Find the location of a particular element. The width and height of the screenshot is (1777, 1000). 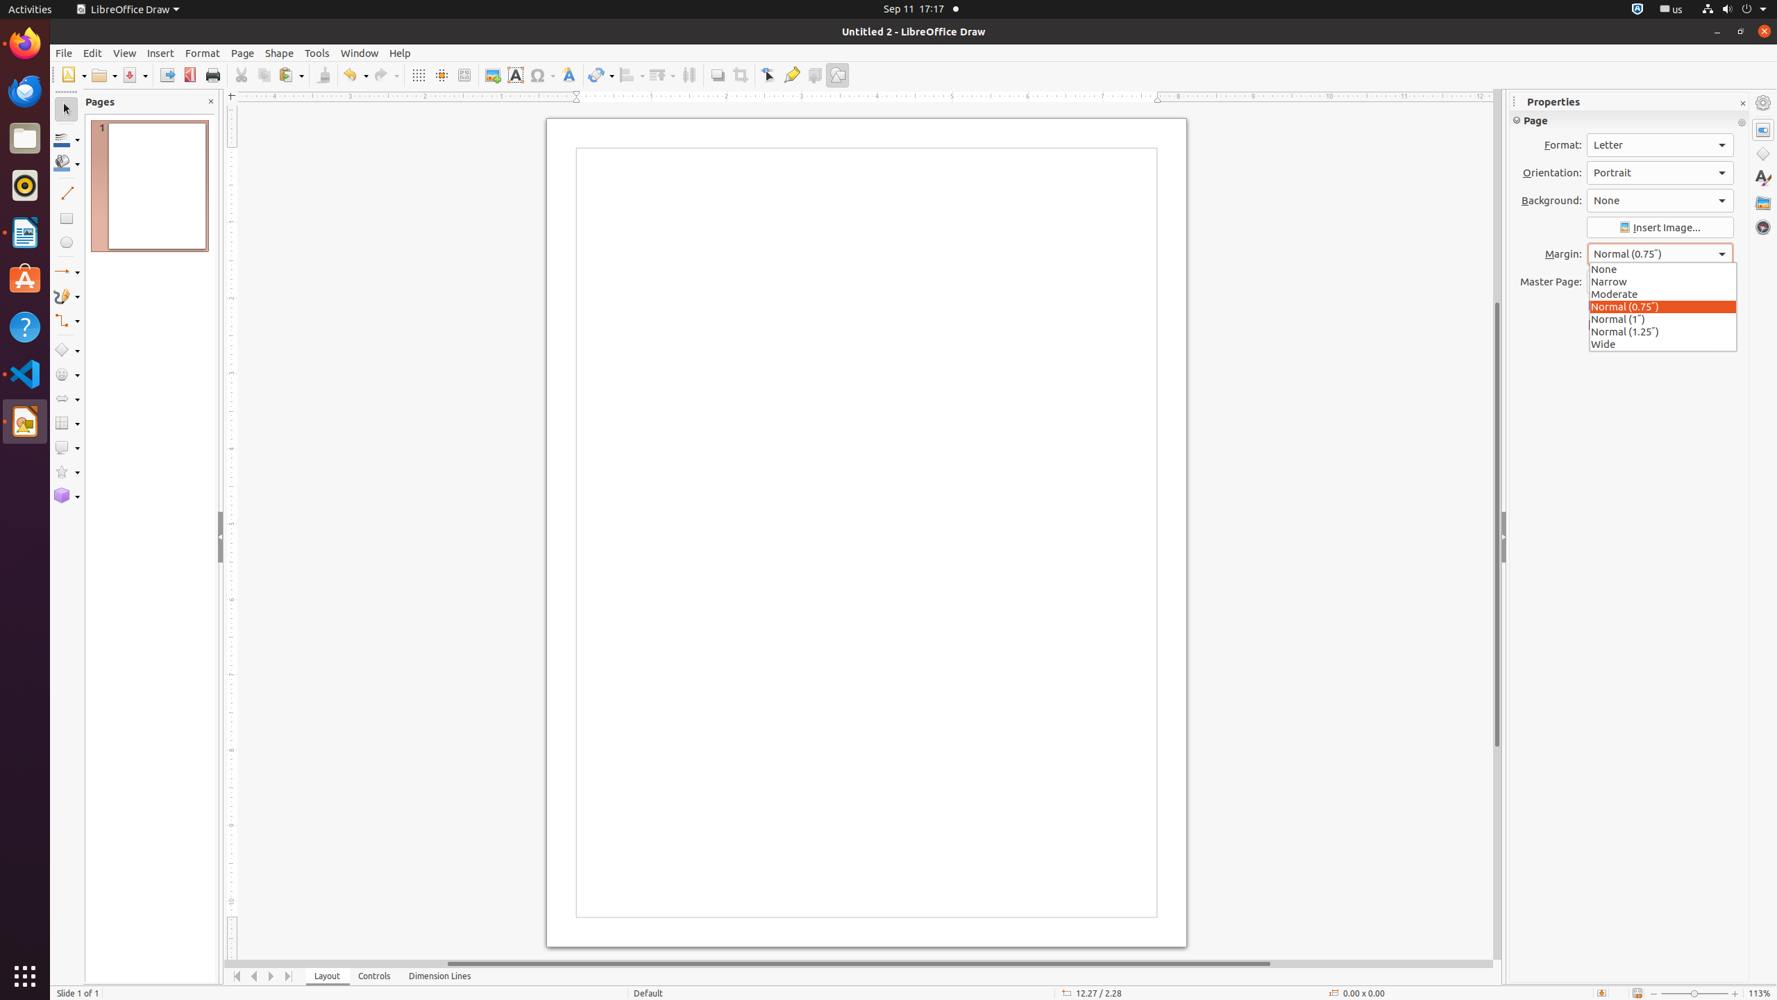

Move Right is located at coordinates (272, 976).